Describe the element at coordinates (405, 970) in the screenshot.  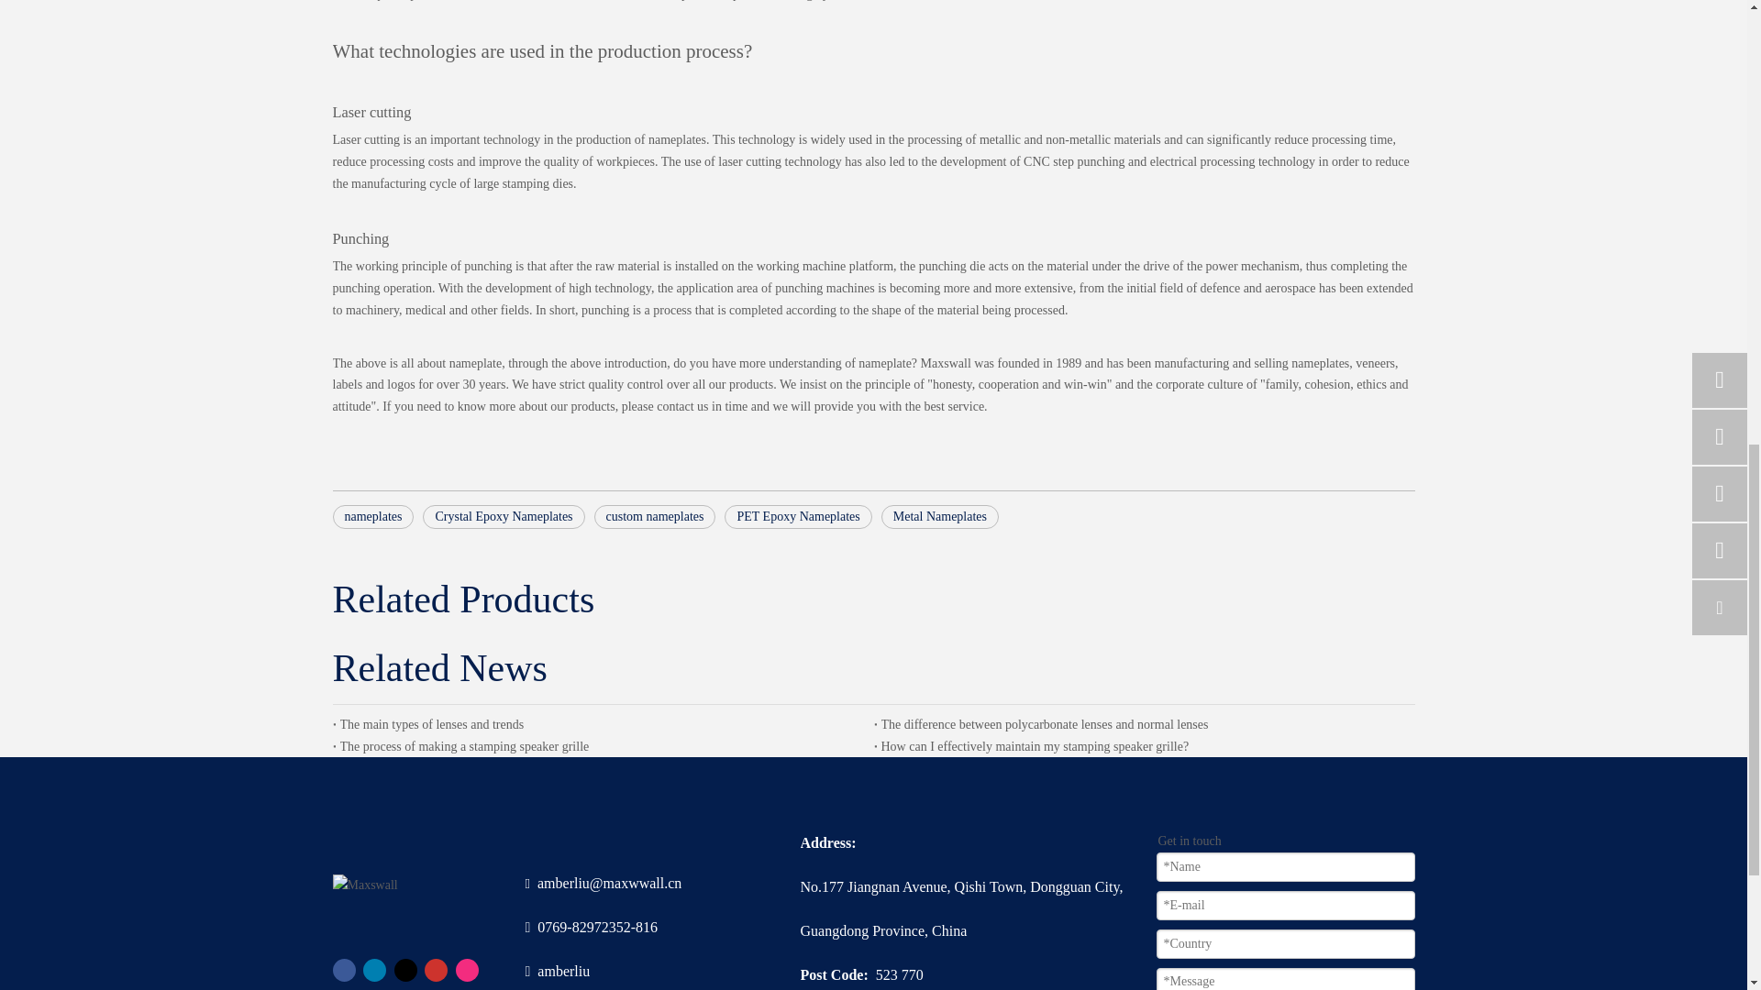
I see `Twitter` at that location.